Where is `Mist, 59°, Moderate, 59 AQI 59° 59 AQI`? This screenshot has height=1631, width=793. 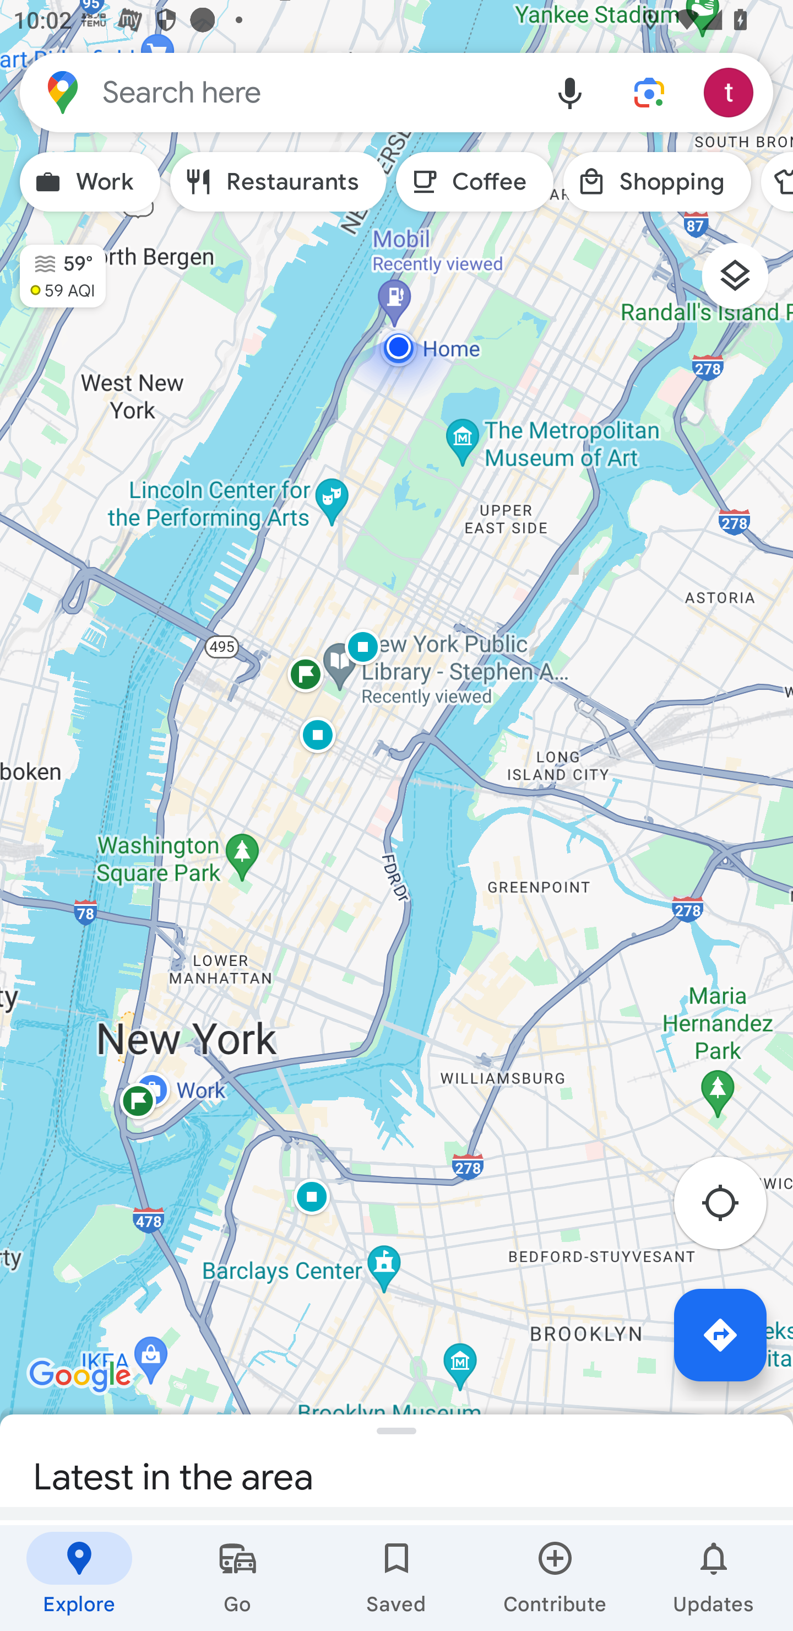 Mist, 59°, Moderate, 59 AQI 59° 59 AQI is located at coordinates (53, 268).